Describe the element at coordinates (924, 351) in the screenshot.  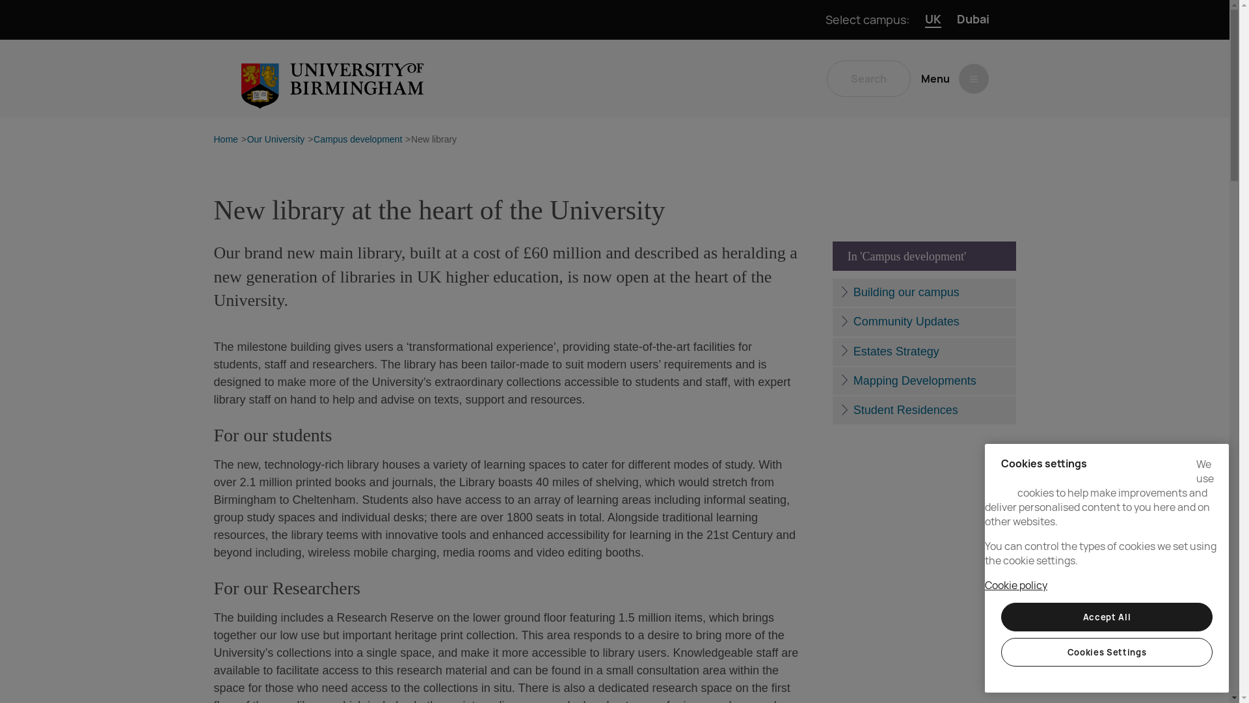
I see `Estates Strategy` at that location.